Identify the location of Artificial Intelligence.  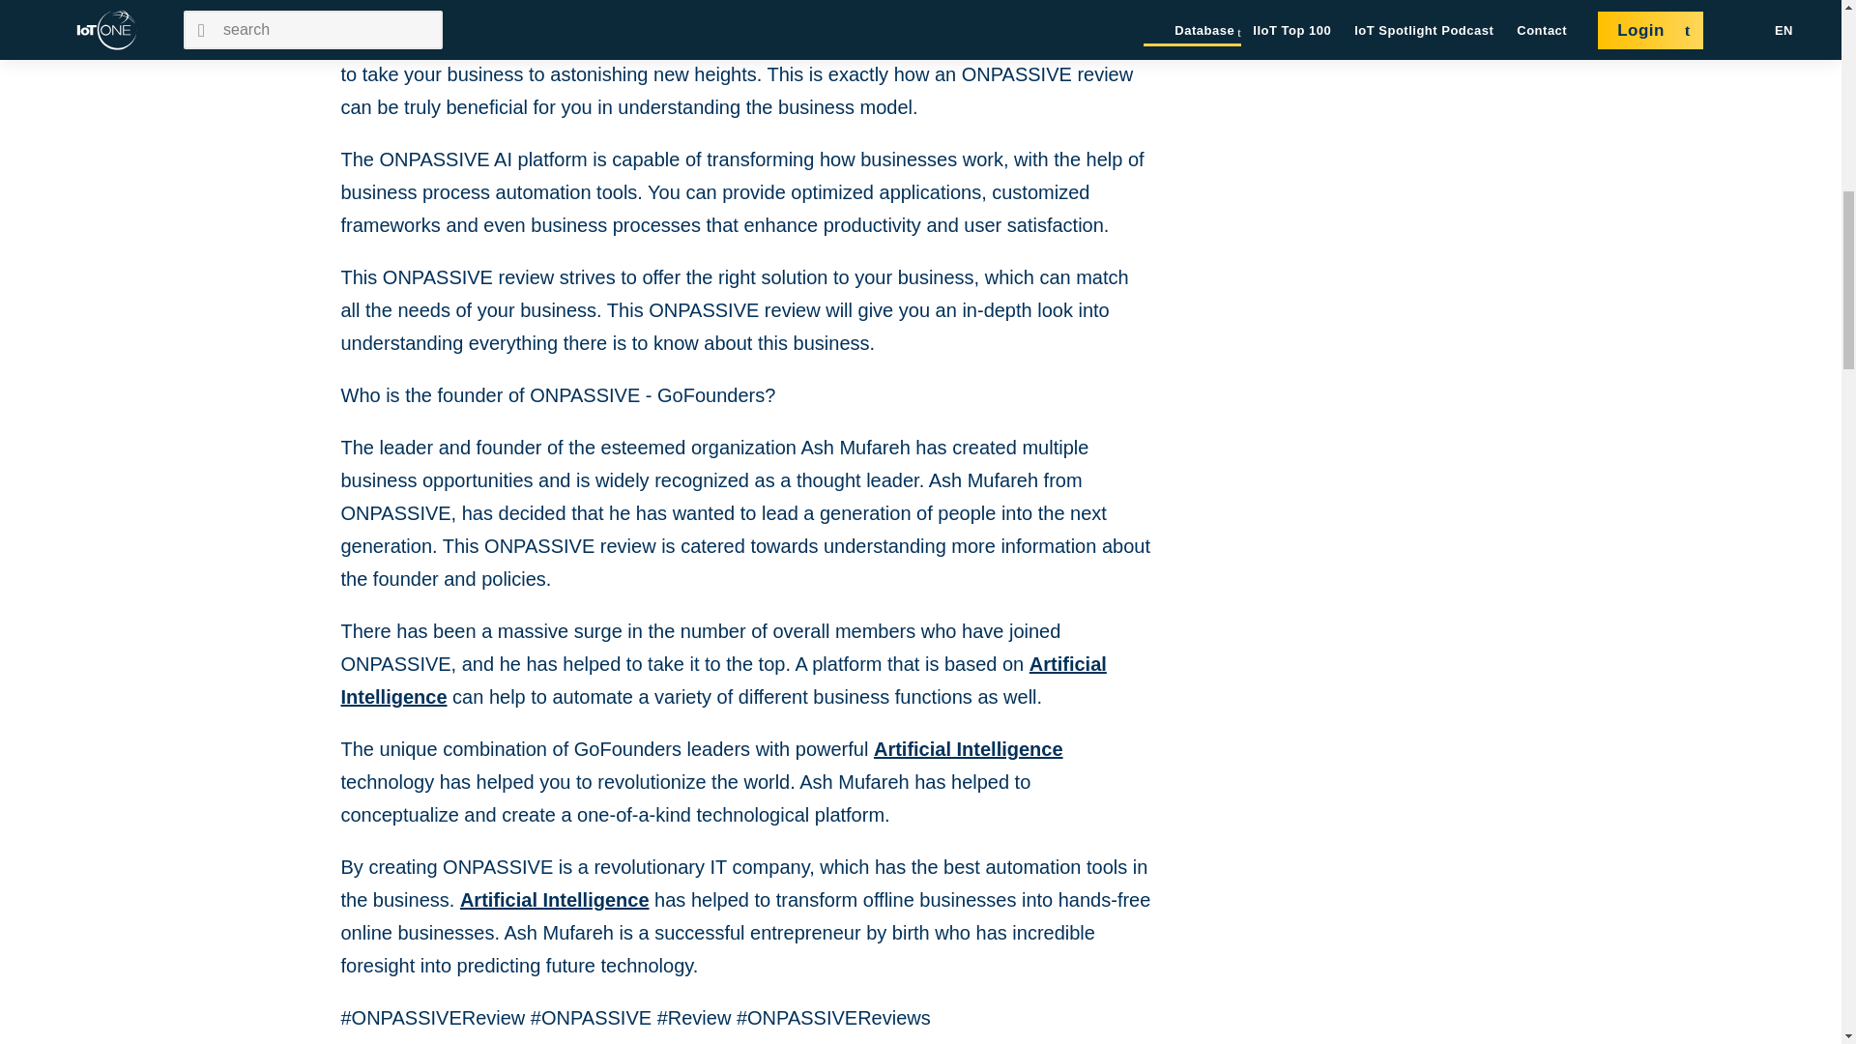
(723, 681).